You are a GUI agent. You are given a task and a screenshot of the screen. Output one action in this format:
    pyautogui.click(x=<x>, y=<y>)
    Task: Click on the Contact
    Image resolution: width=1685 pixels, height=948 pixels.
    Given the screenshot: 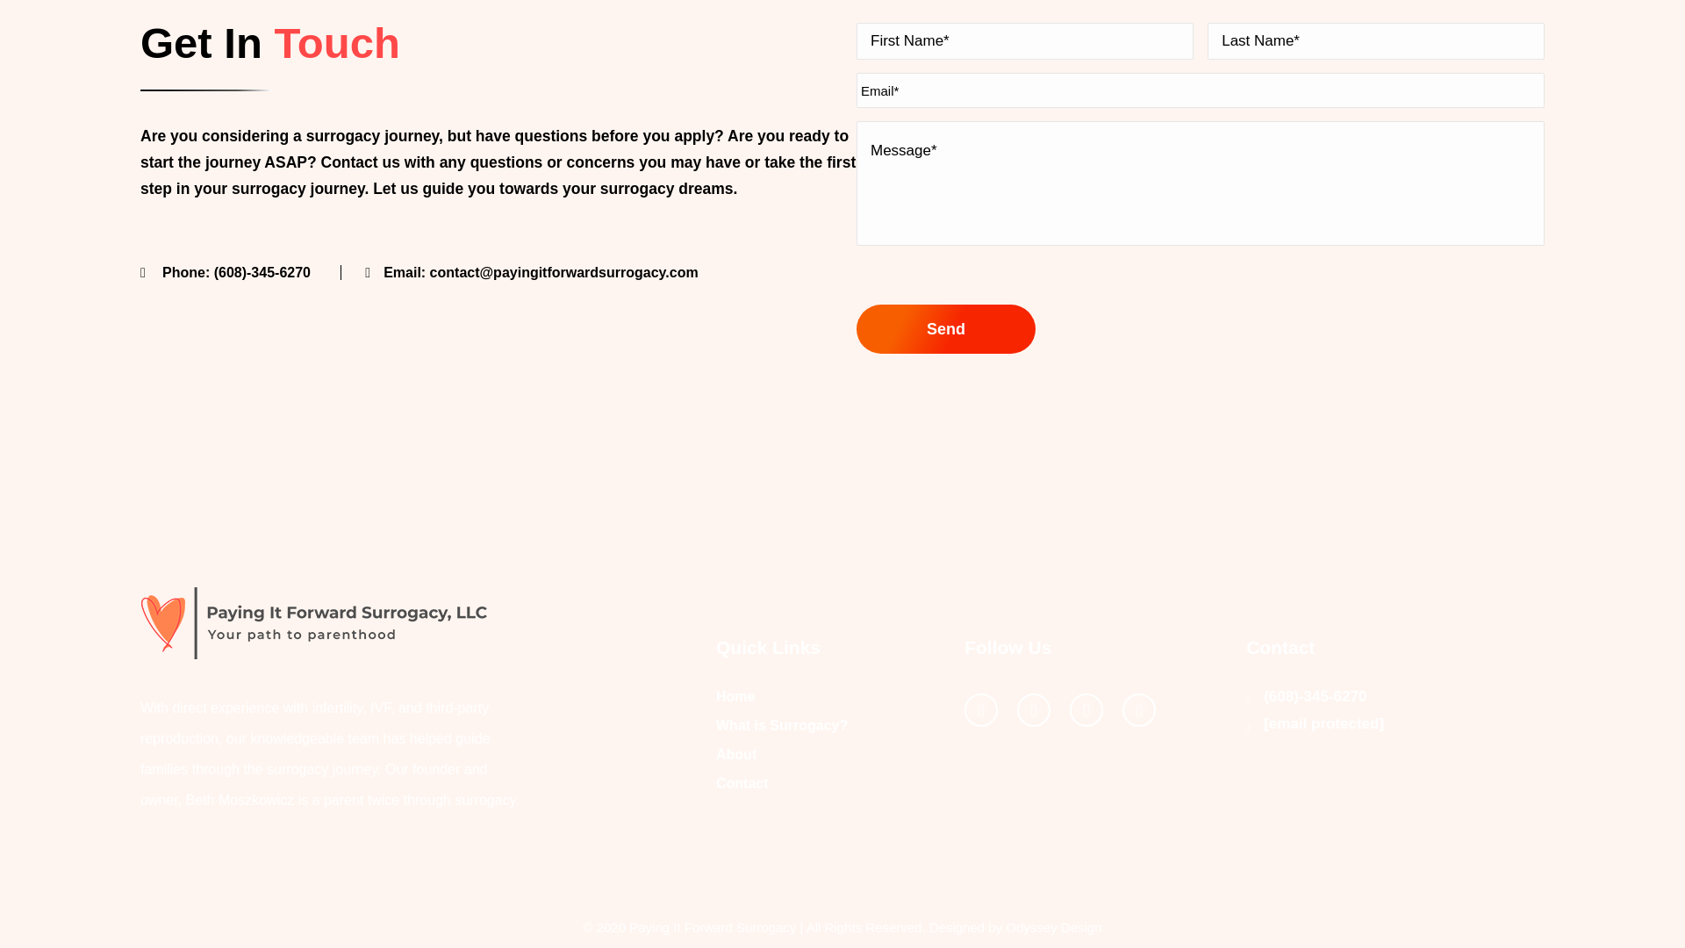 What is the action you would take?
    pyautogui.click(x=742, y=783)
    